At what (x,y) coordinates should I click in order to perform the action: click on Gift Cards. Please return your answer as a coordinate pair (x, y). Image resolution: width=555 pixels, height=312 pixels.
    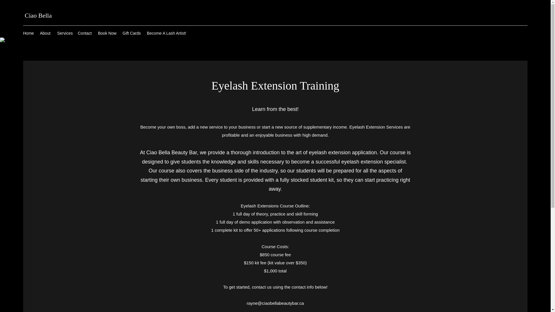
    Looking at the image, I should click on (132, 33).